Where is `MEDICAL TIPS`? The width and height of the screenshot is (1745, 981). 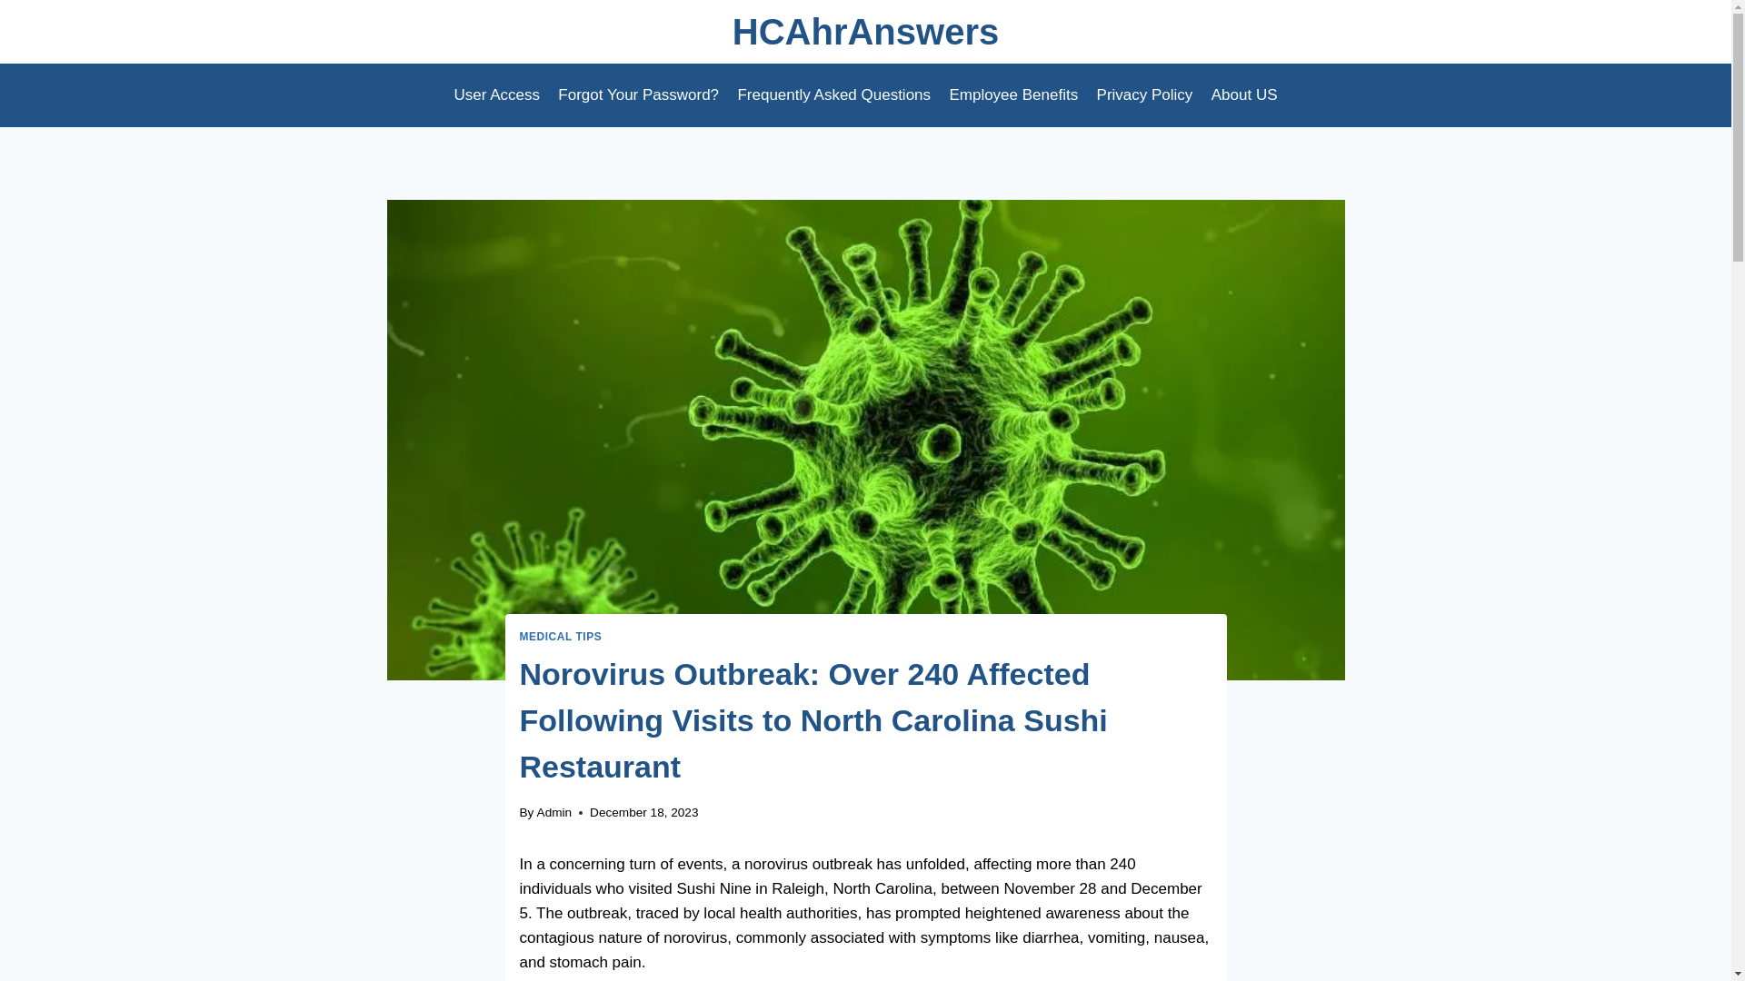 MEDICAL TIPS is located at coordinates (561, 637).